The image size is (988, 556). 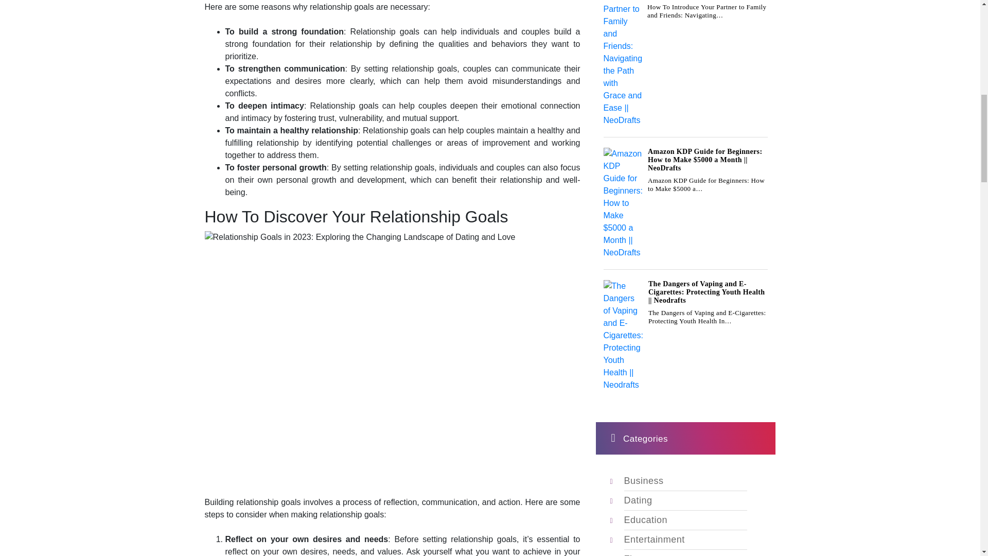 What do you see at coordinates (643, 481) in the screenshot?
I see `Business` at bounding box center [643, 481].